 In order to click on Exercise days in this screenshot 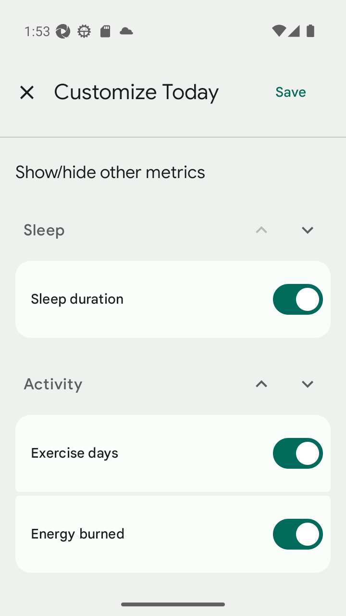, I will do `click(173, 453)`.